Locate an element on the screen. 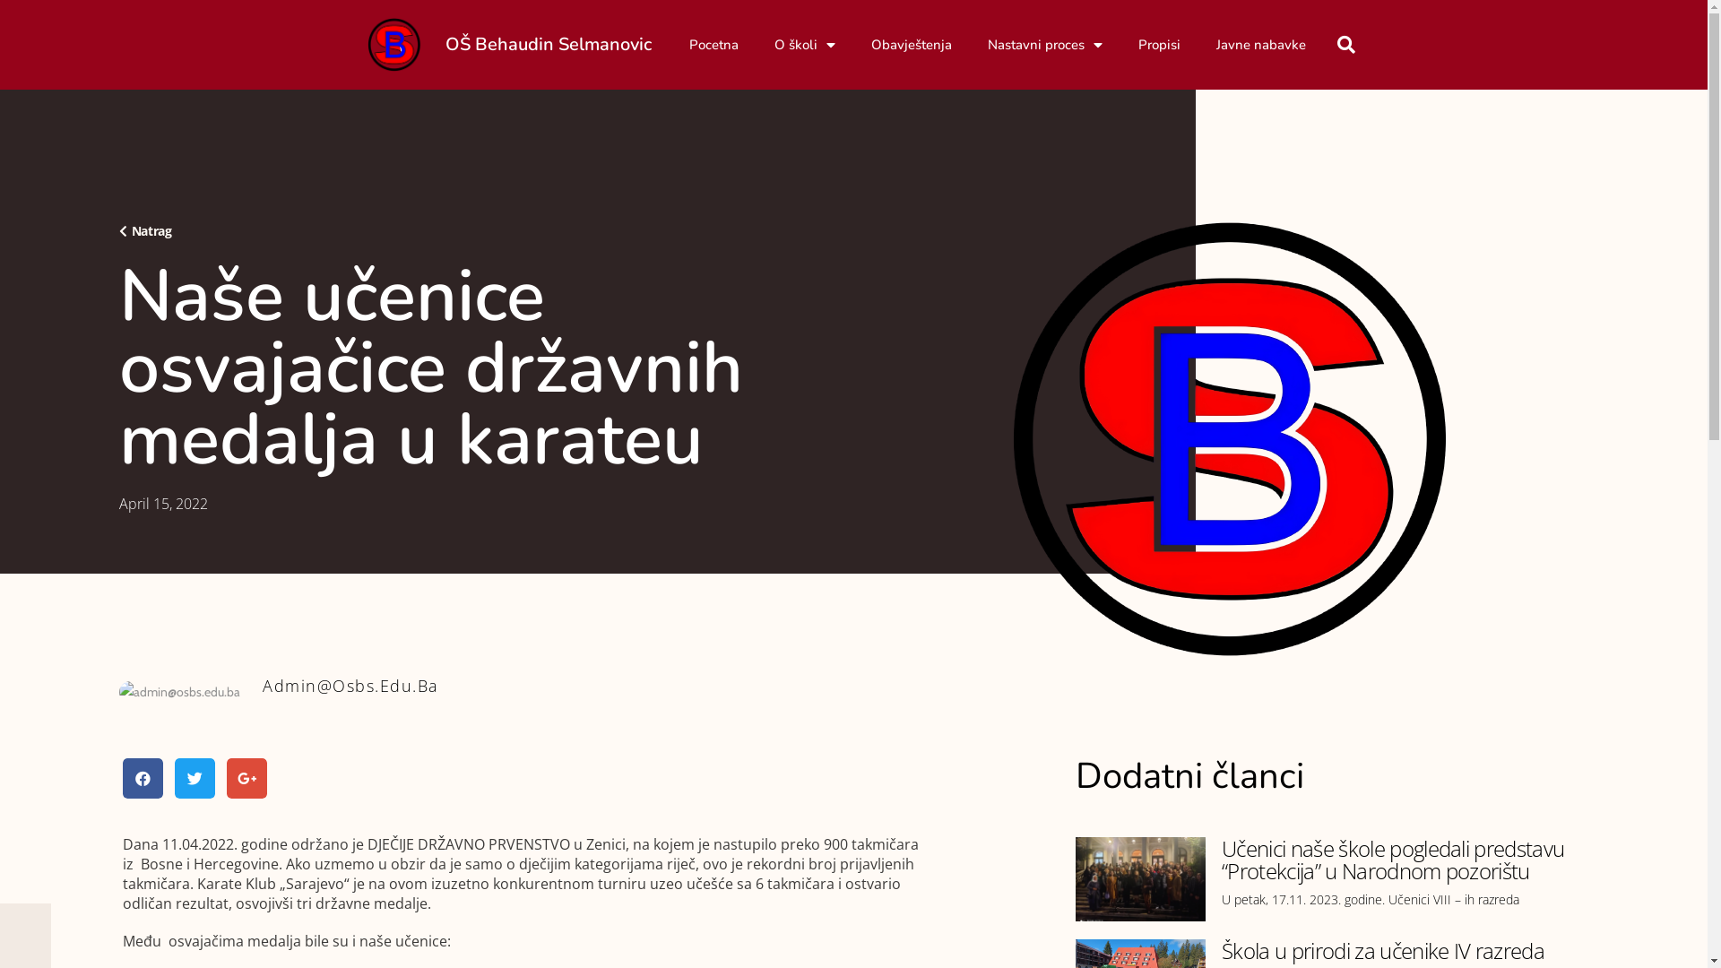 This screenshot has width=1721, height=968. Pocetna is located at coordinates (713, 45).